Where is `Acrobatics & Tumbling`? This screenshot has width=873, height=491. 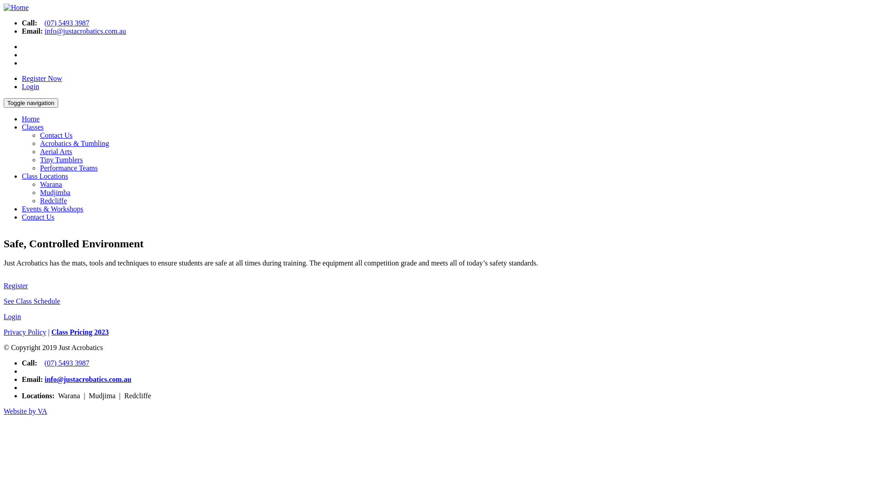 Acrobatics & Tumbling is located at coordinates (75, 144).